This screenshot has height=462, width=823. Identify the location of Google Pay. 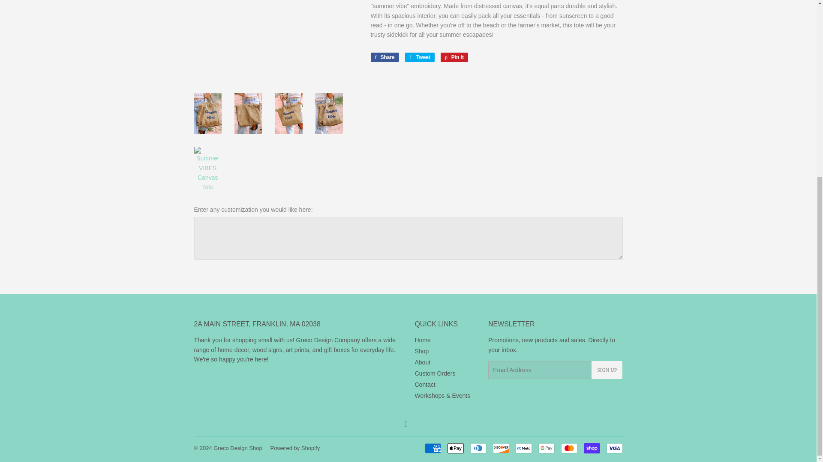
(546, 448).